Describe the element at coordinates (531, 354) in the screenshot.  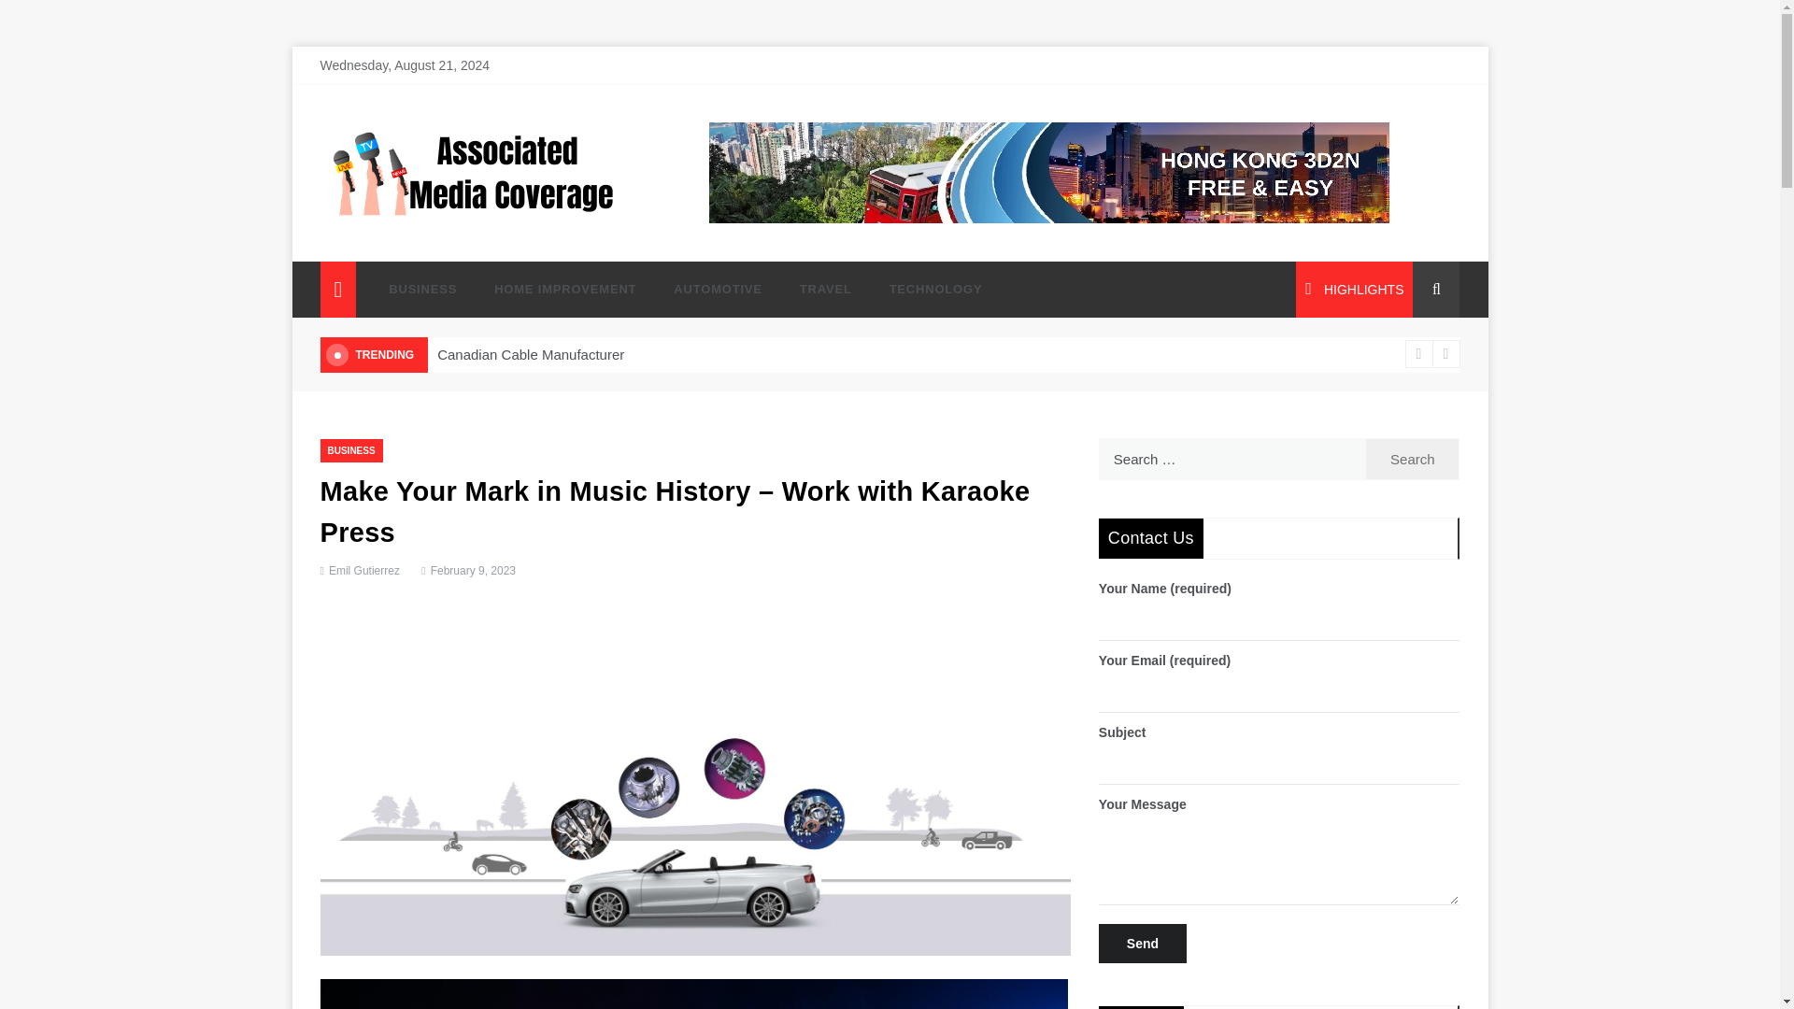
I see `Canadian Cable Manufacturer` at that location.